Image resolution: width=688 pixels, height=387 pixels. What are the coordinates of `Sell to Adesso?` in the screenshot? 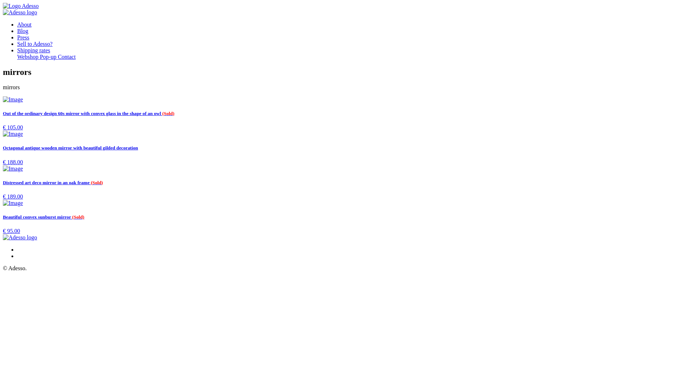 It's located at (35, 44).